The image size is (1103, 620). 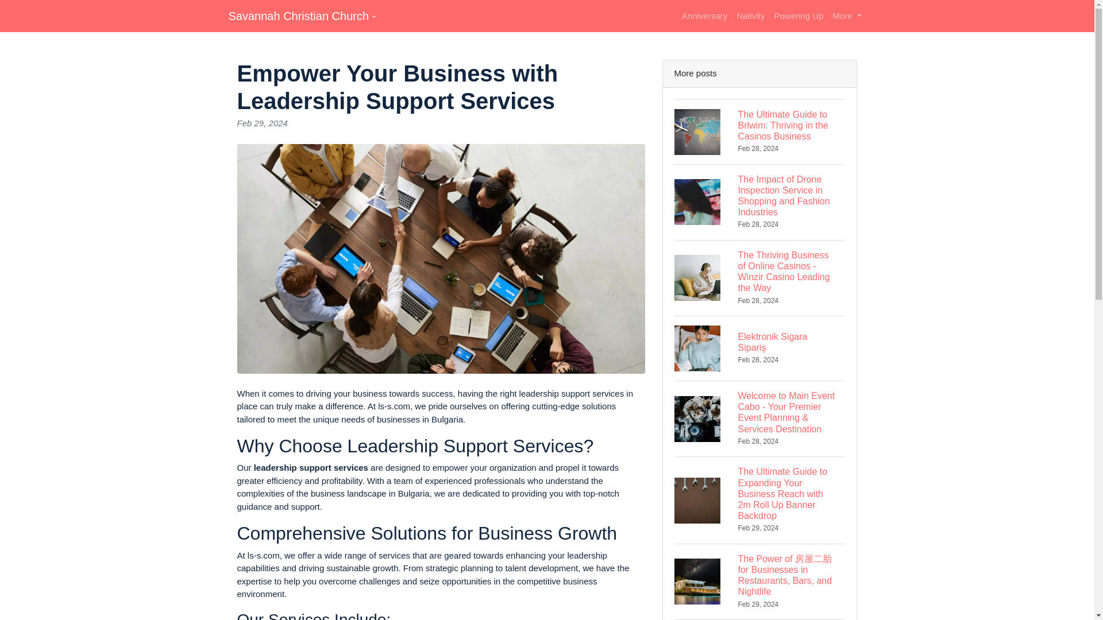 I want to click on More, so click(x=847, y=16).